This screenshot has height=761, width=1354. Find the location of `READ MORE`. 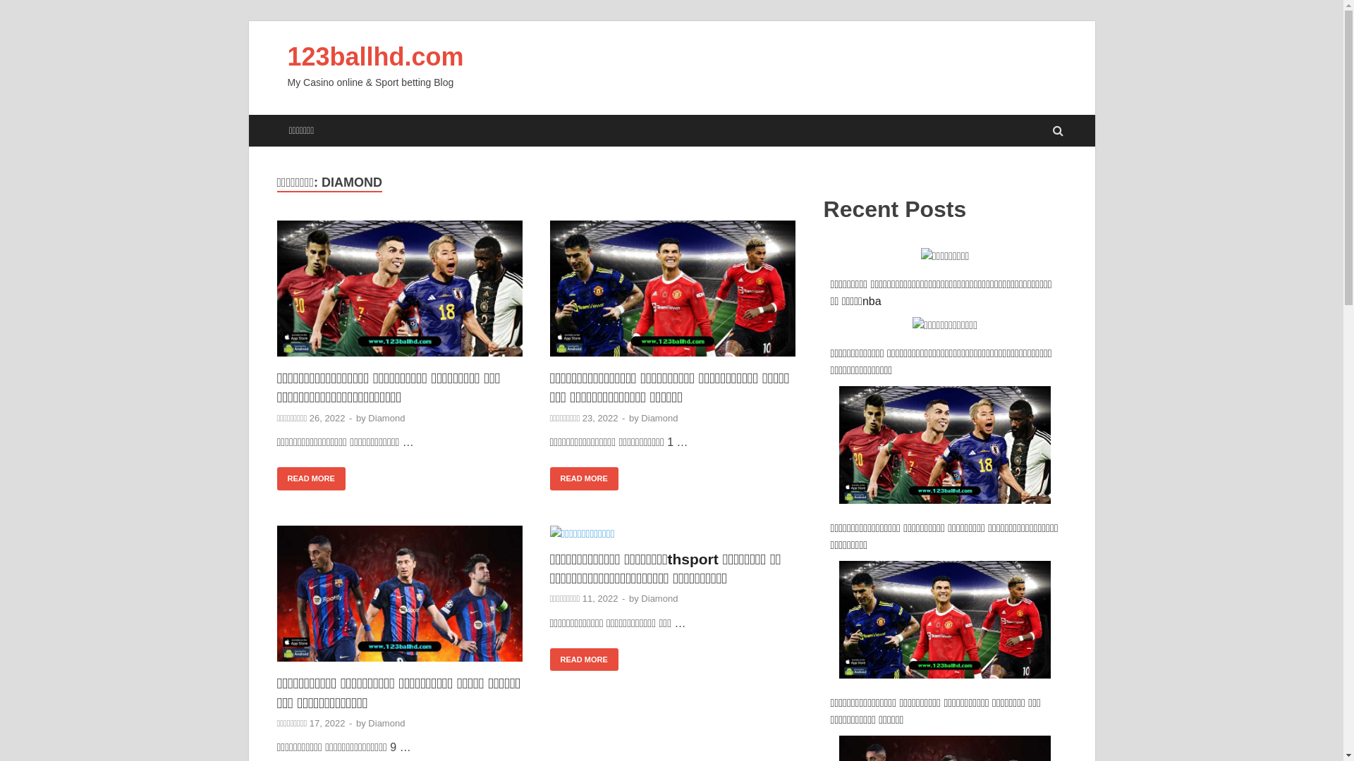

READ MORE is located at coordinates (584, 660).